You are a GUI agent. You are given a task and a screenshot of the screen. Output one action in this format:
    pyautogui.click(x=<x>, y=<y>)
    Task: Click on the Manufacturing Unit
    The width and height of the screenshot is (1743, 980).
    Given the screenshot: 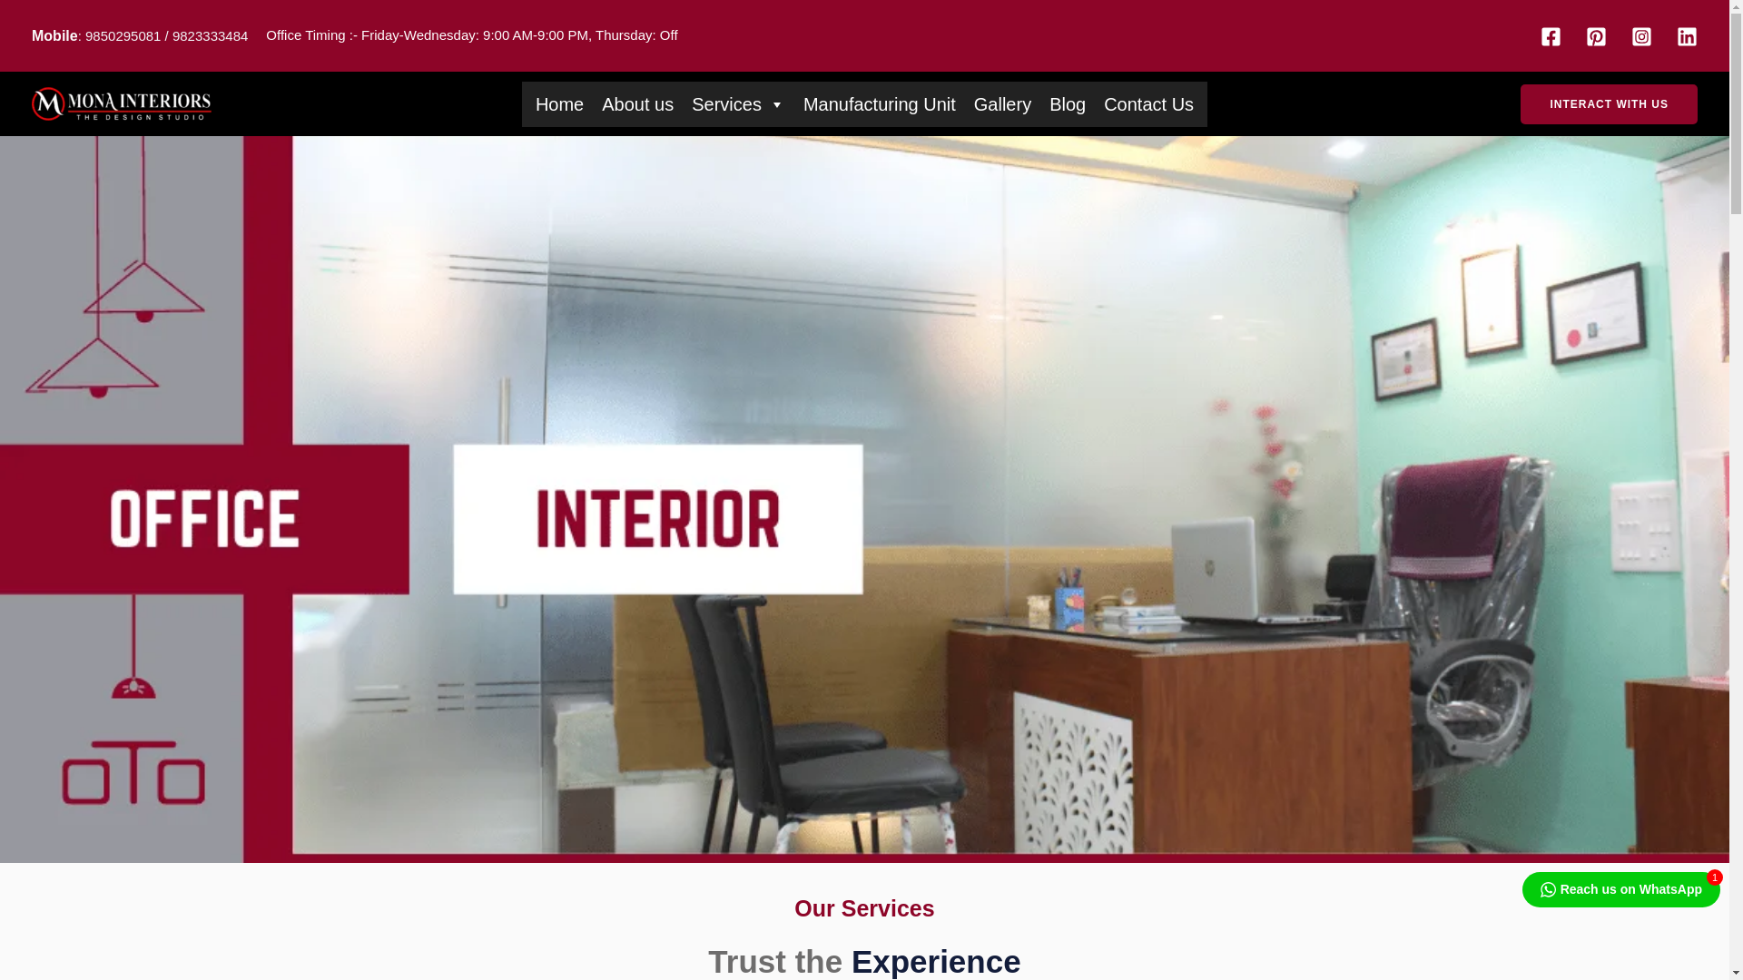 What is the action you would take?
    pyautogui.click(x=880, y=104)
    